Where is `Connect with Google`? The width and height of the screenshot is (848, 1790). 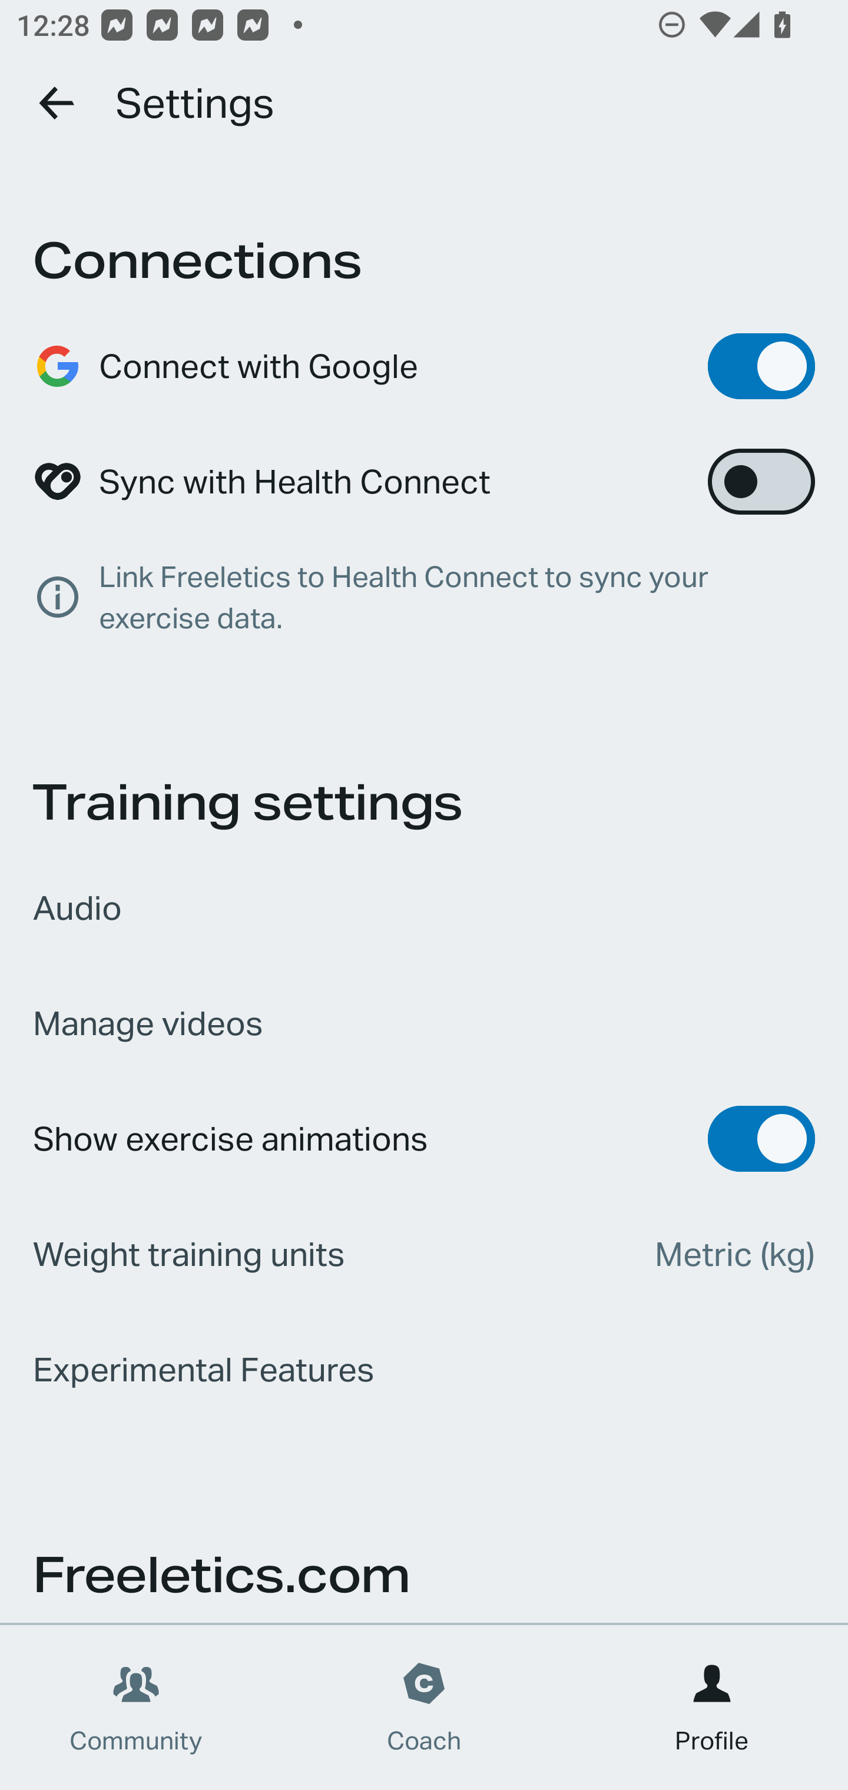
Connect with Google is located at coordinates (424, 366).